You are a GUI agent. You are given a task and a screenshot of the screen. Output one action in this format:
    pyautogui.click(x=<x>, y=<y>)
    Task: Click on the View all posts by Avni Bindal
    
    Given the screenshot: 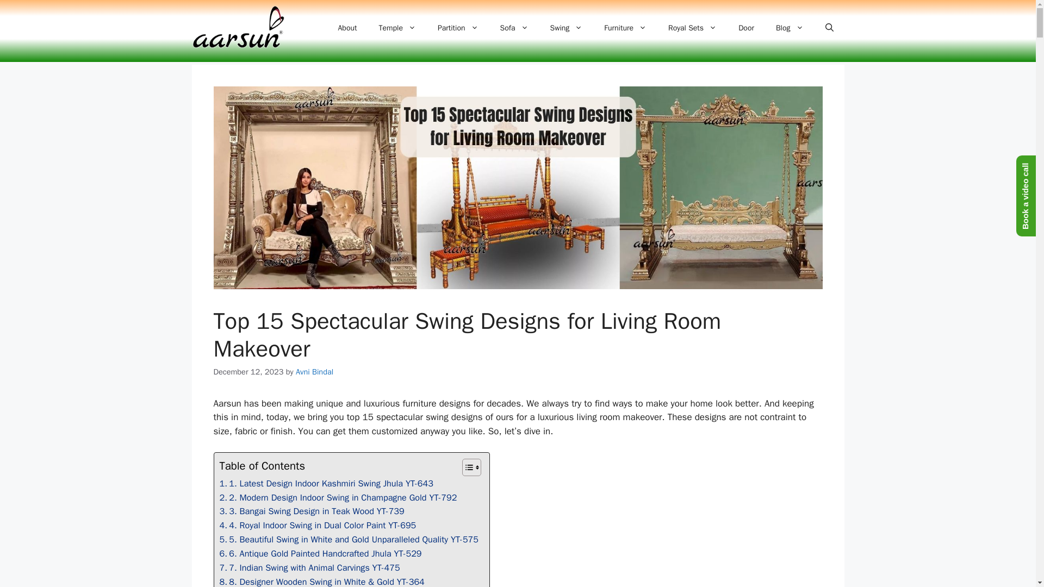 What is the action you would take?
    pyautogui.click(x=314, y=372)
    